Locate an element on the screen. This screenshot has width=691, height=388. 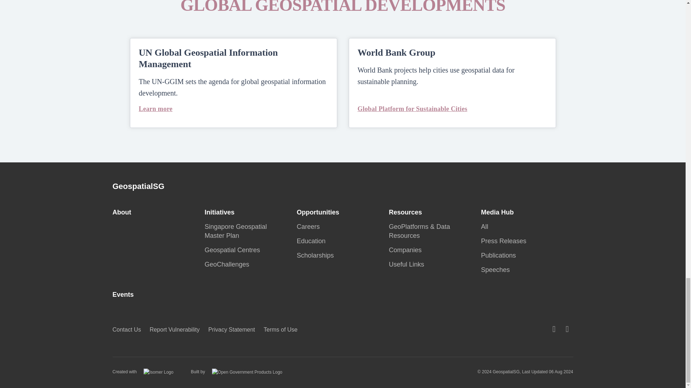
Geospatial Centres is located at coordinates (234, 250).